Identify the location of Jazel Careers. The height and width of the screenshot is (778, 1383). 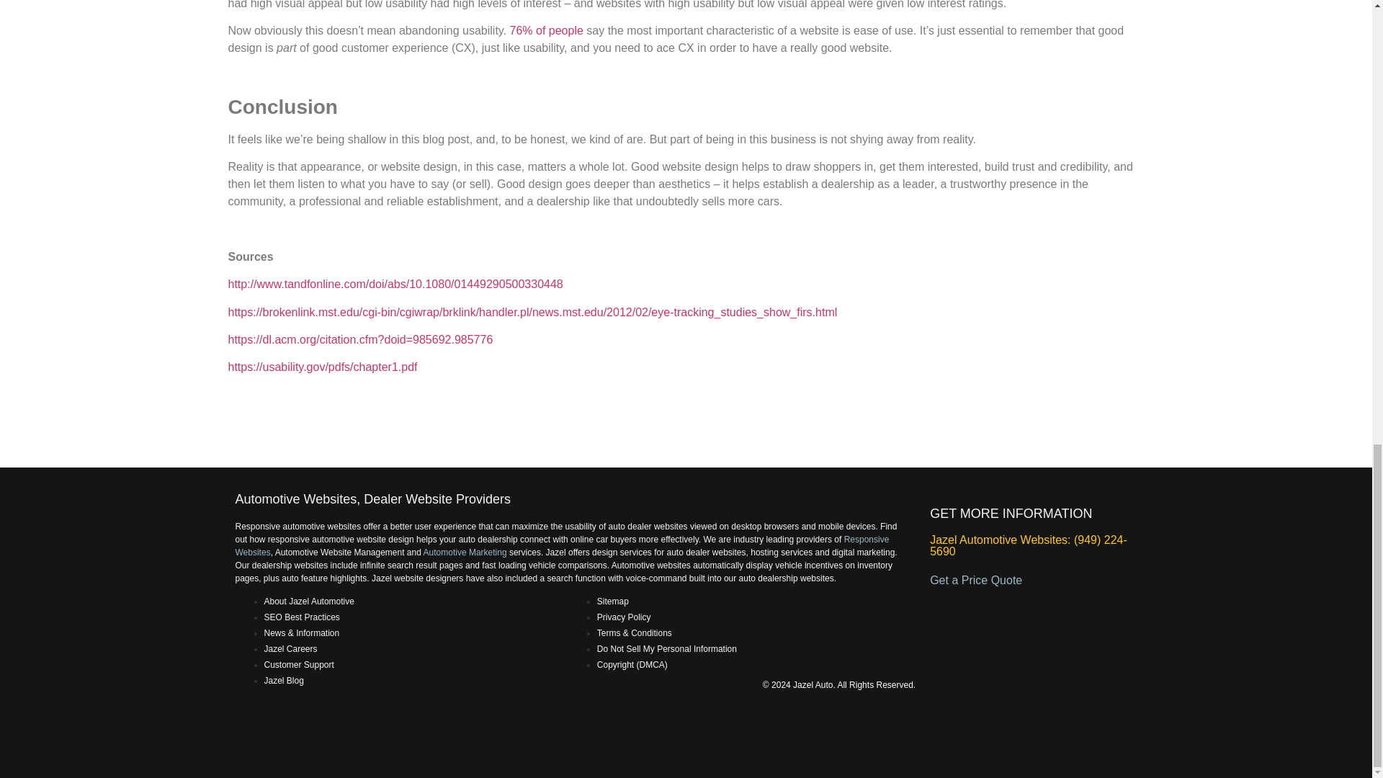
(290, 649).